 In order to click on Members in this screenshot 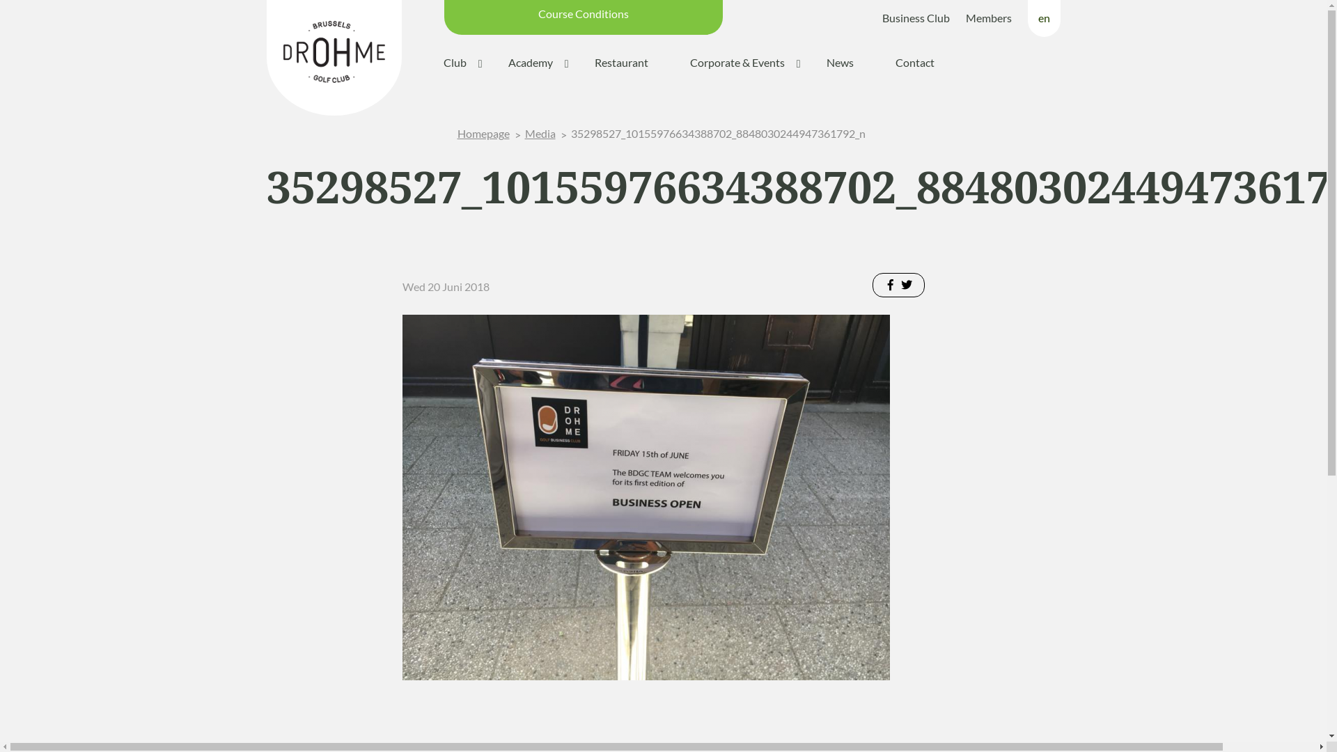, I will do `click(988, 18)`.